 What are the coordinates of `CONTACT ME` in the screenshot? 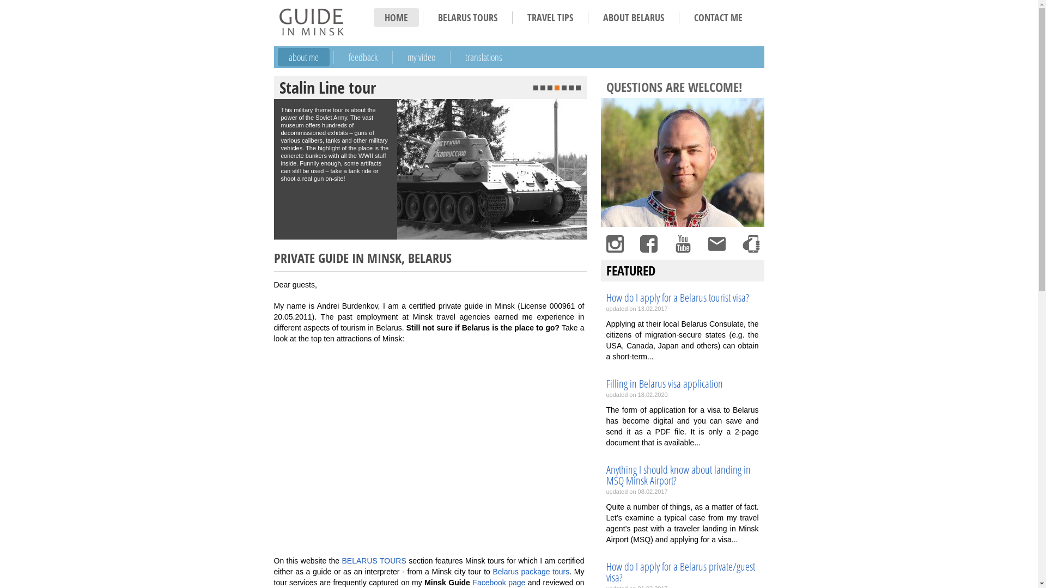 It's located at (718, 17).